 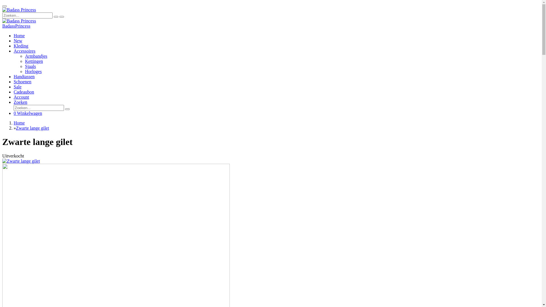 I want to click on New, so click(x=18, y=41).